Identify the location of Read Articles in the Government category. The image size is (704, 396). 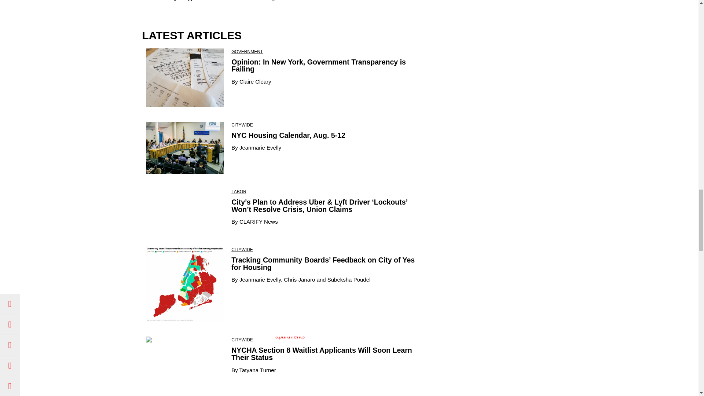
(247, 51).